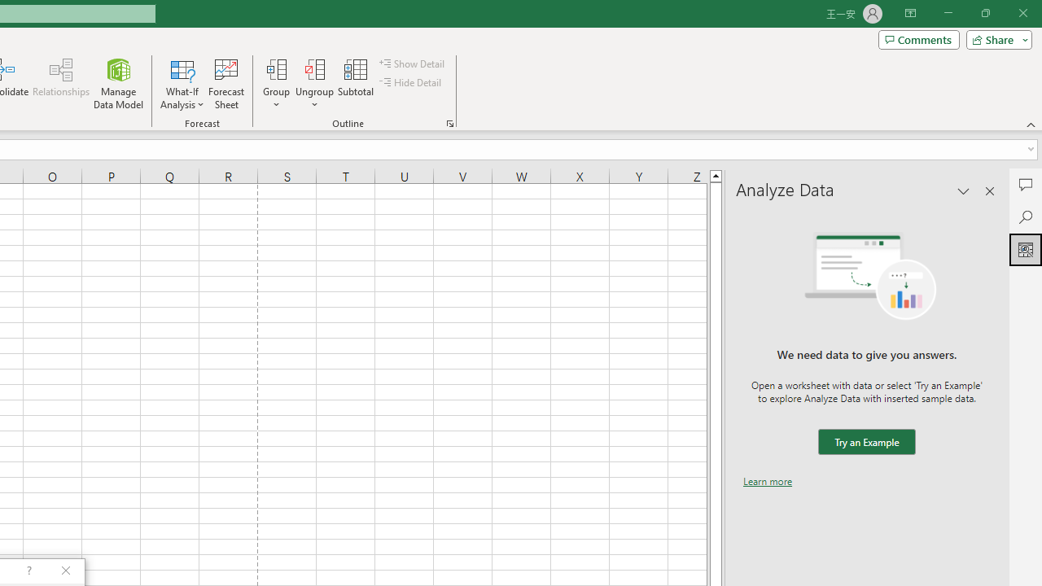  Describe the element at coordinates (449, 124) in the screenshot. I see `Group and Outline Settings` at that location.